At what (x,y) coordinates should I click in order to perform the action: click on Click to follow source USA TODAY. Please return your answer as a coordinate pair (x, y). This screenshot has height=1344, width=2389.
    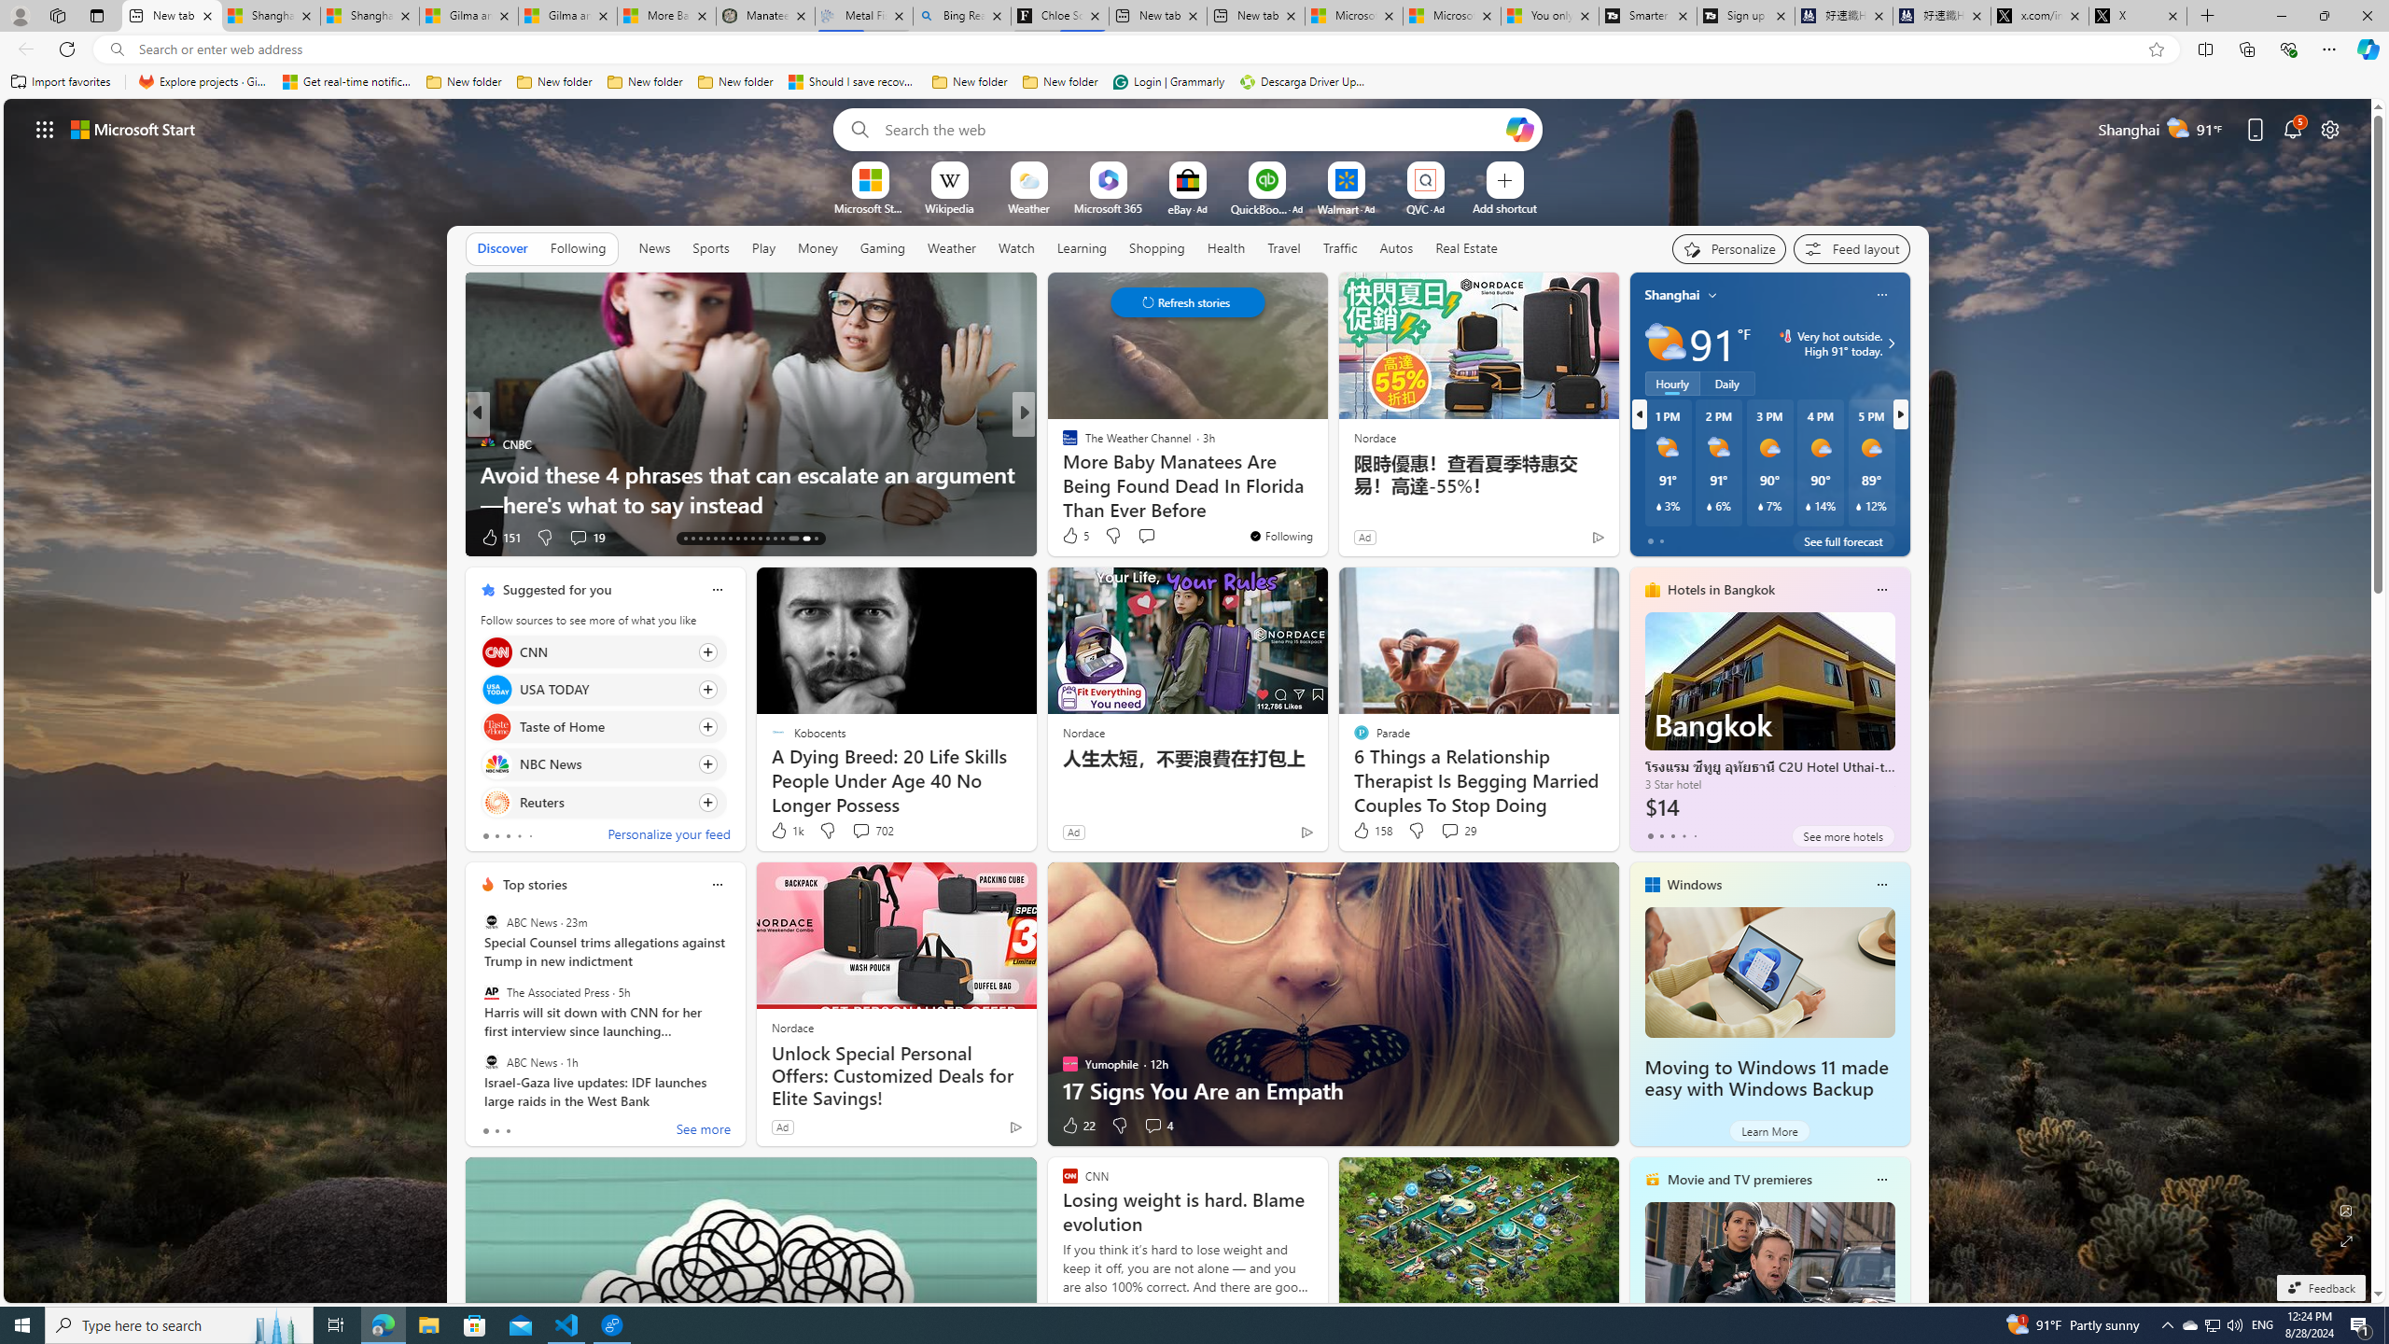
    Looking at the image, I should click on (603, 689).